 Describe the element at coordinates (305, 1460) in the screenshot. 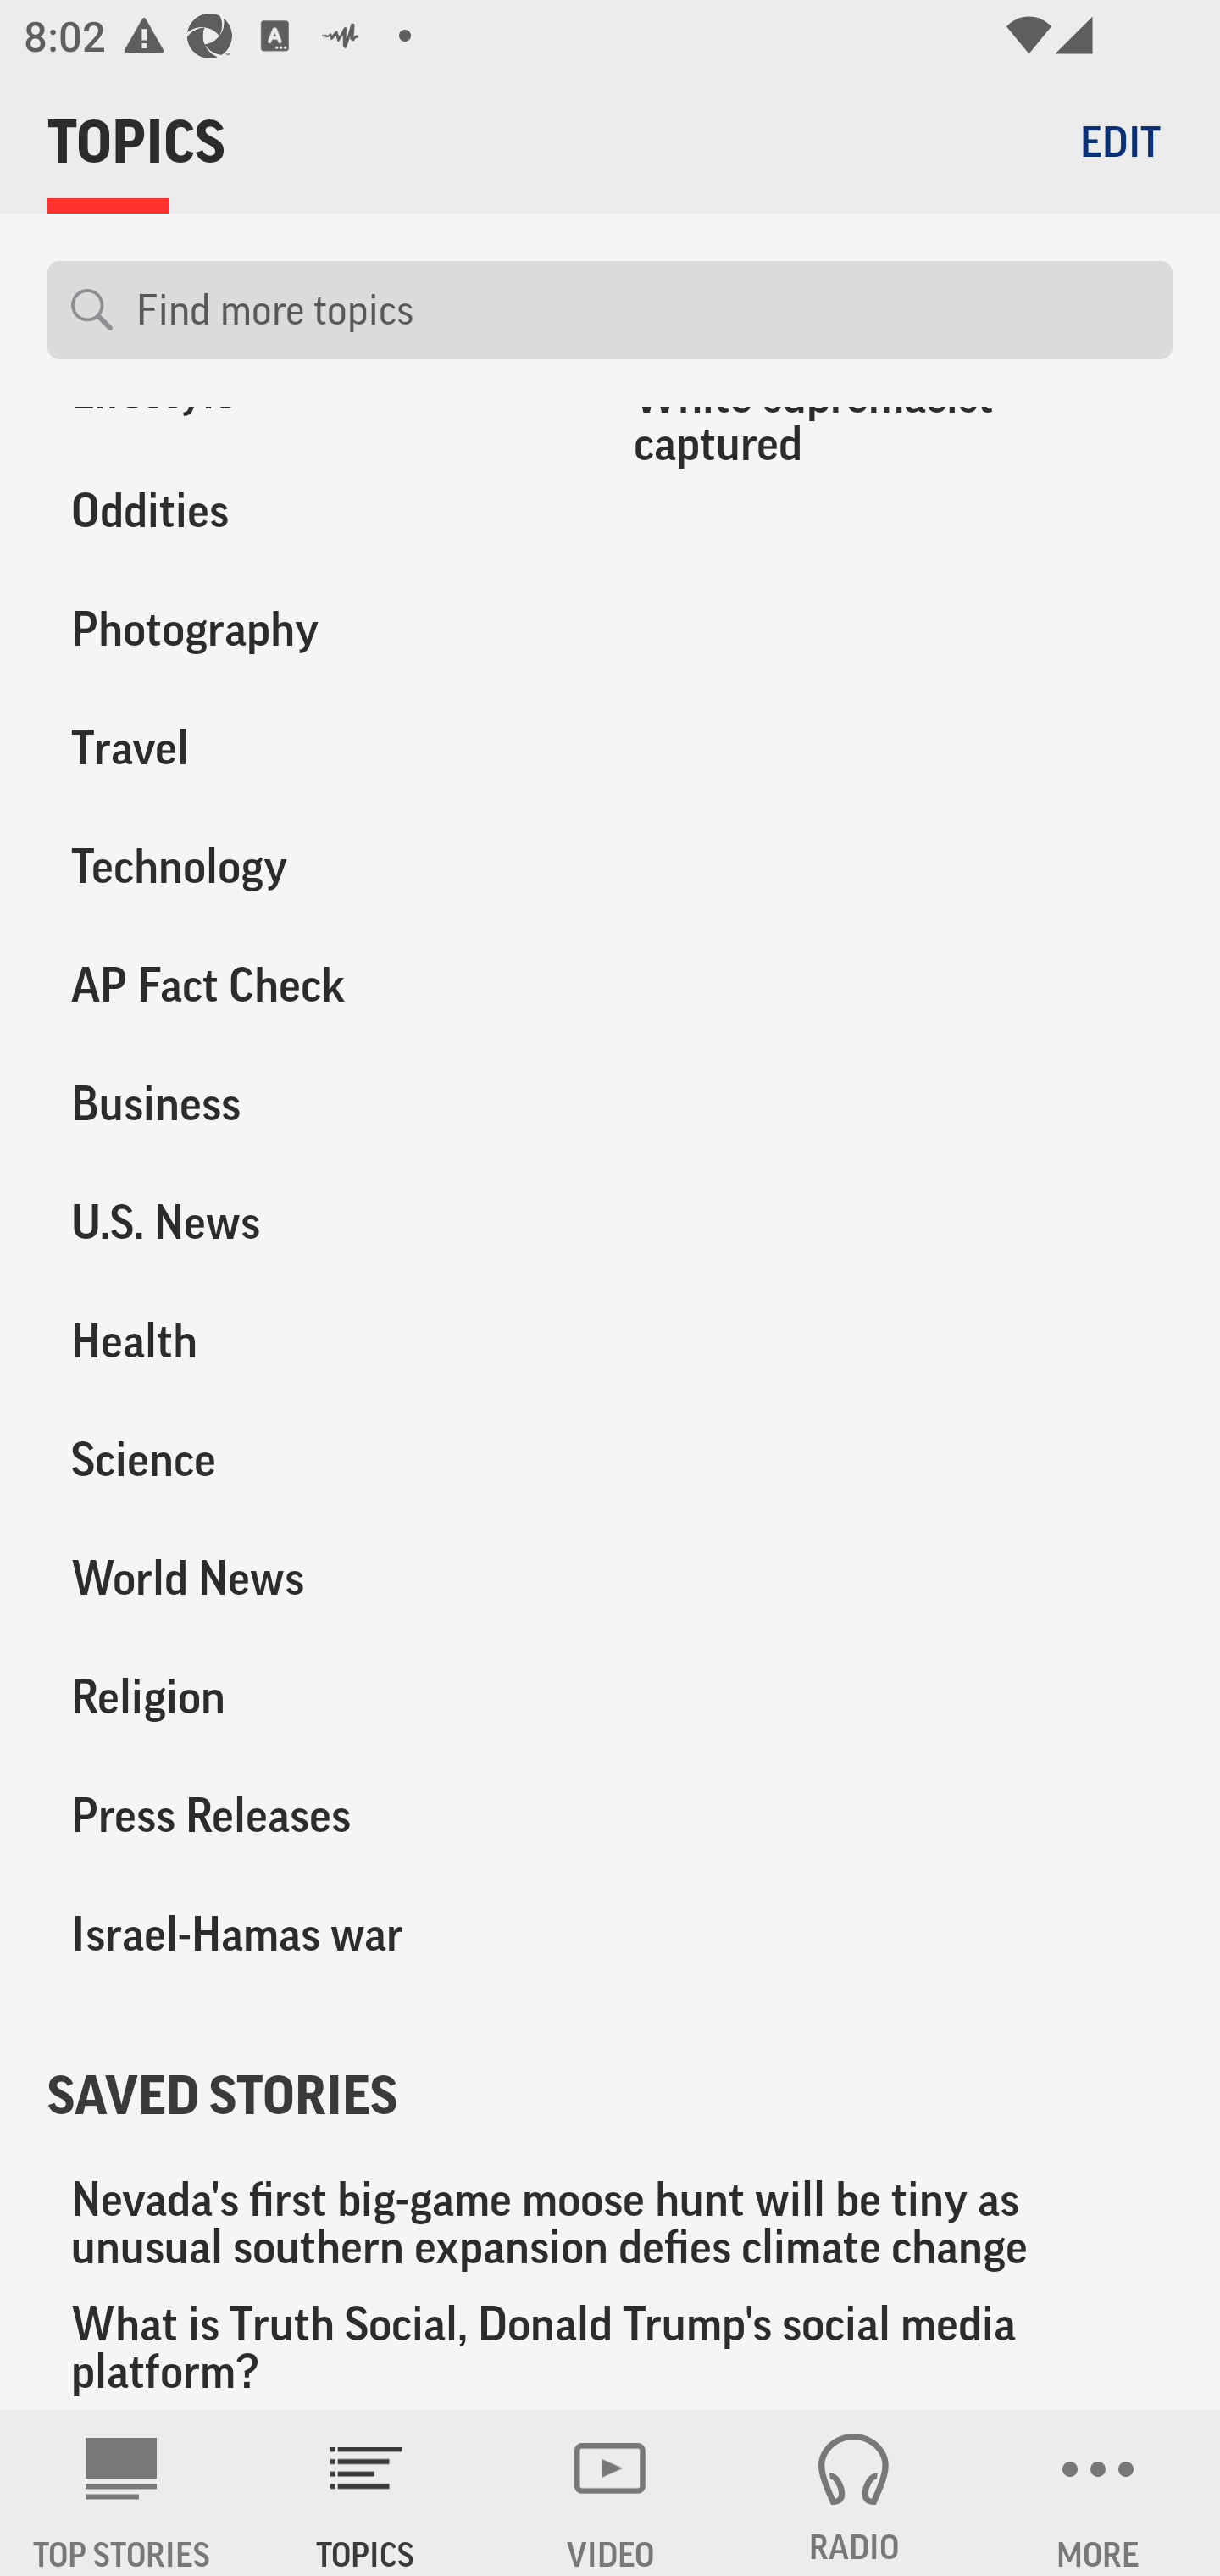

I see `Science` at that location.